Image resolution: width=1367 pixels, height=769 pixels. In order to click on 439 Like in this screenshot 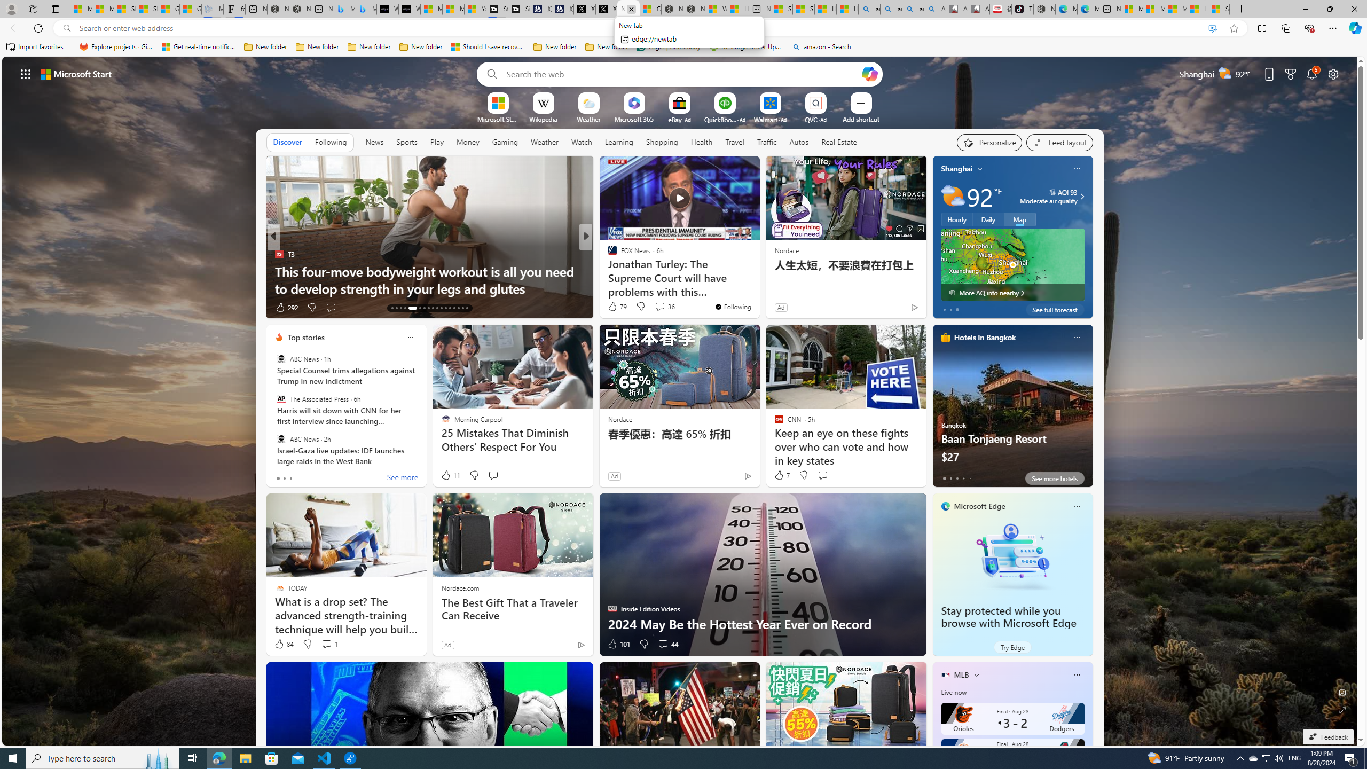, I will do `click(615, 308)`.